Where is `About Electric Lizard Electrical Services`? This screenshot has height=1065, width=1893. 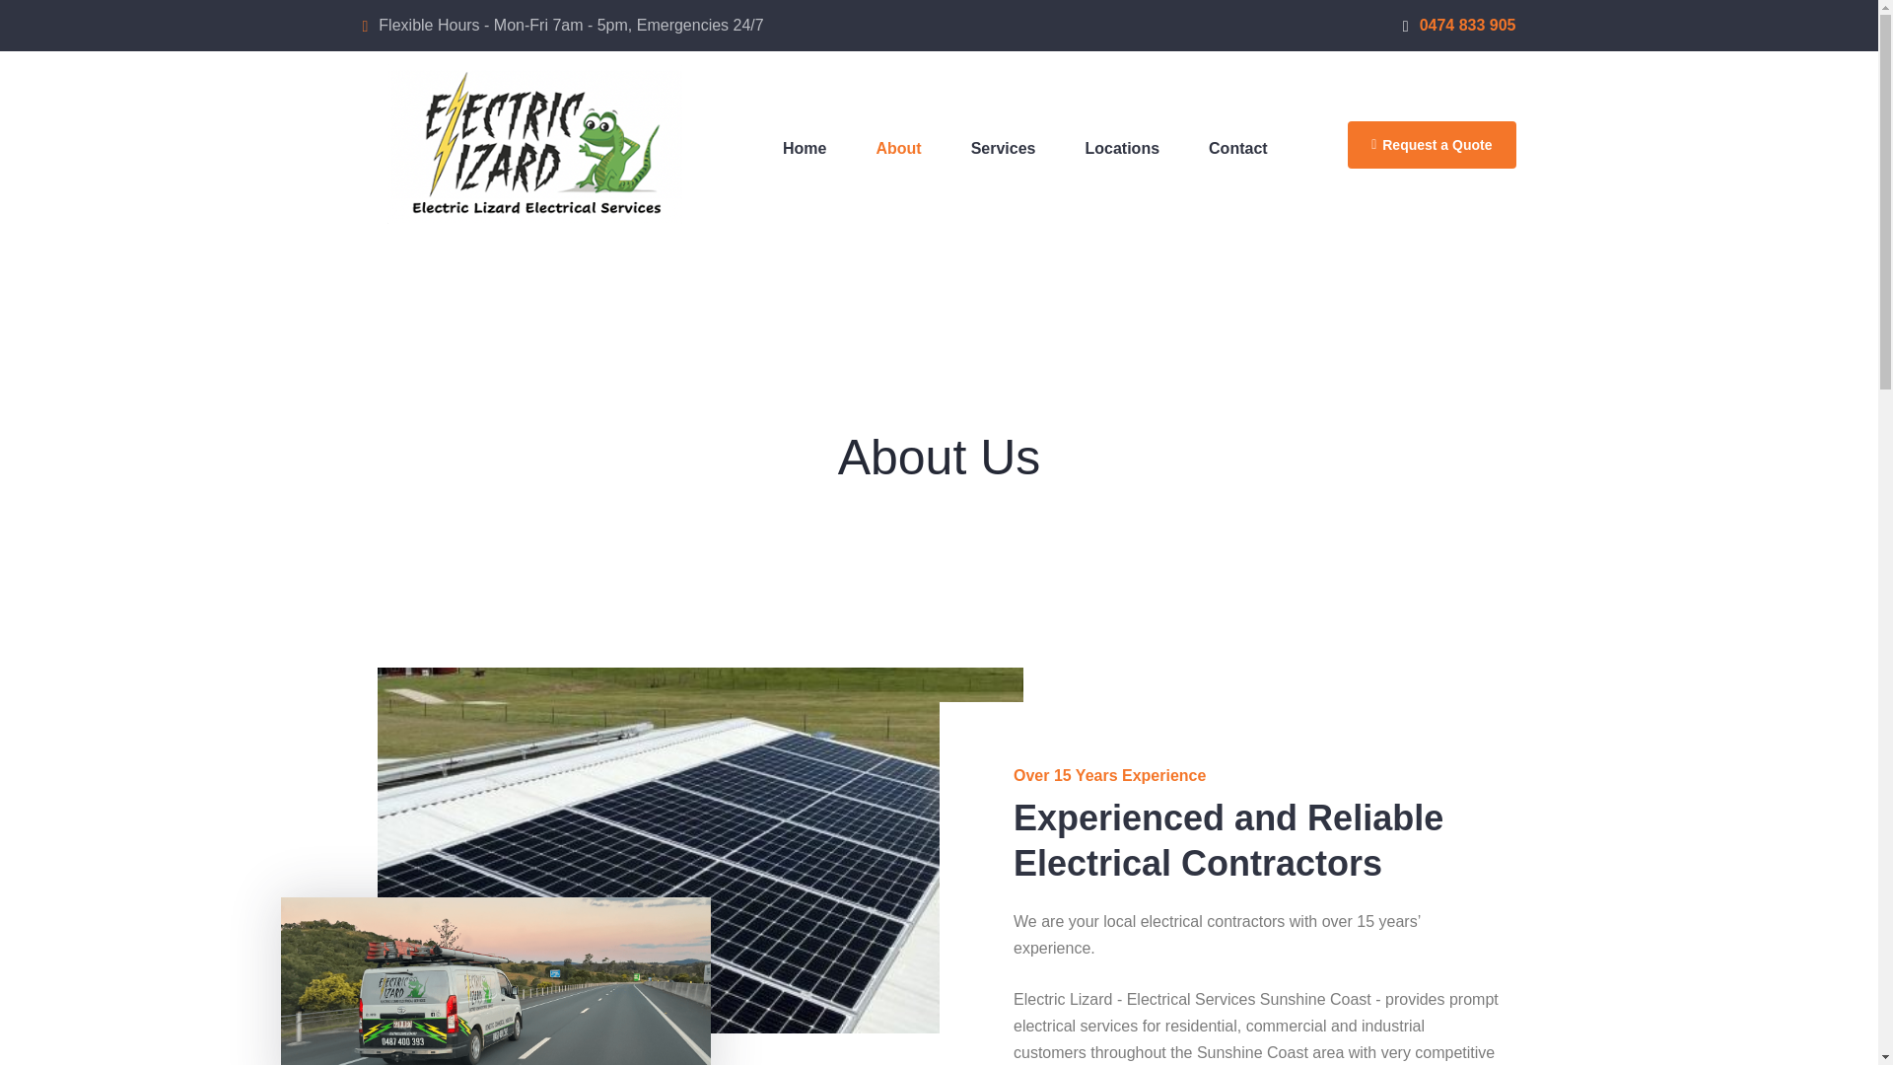 About Electric Lizard Electrical Services is located at coordinates (897, 148).